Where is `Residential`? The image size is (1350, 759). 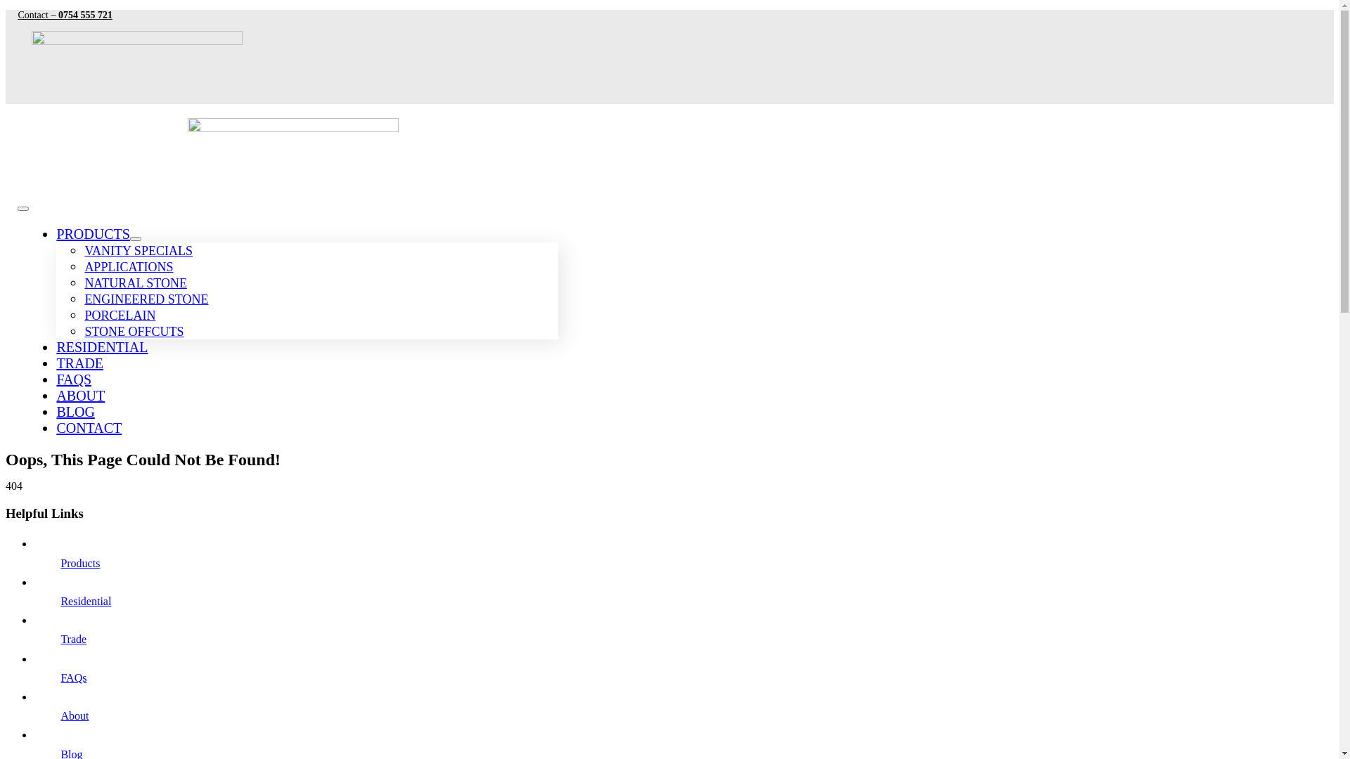 Residential is located at coordinates (86, 602).